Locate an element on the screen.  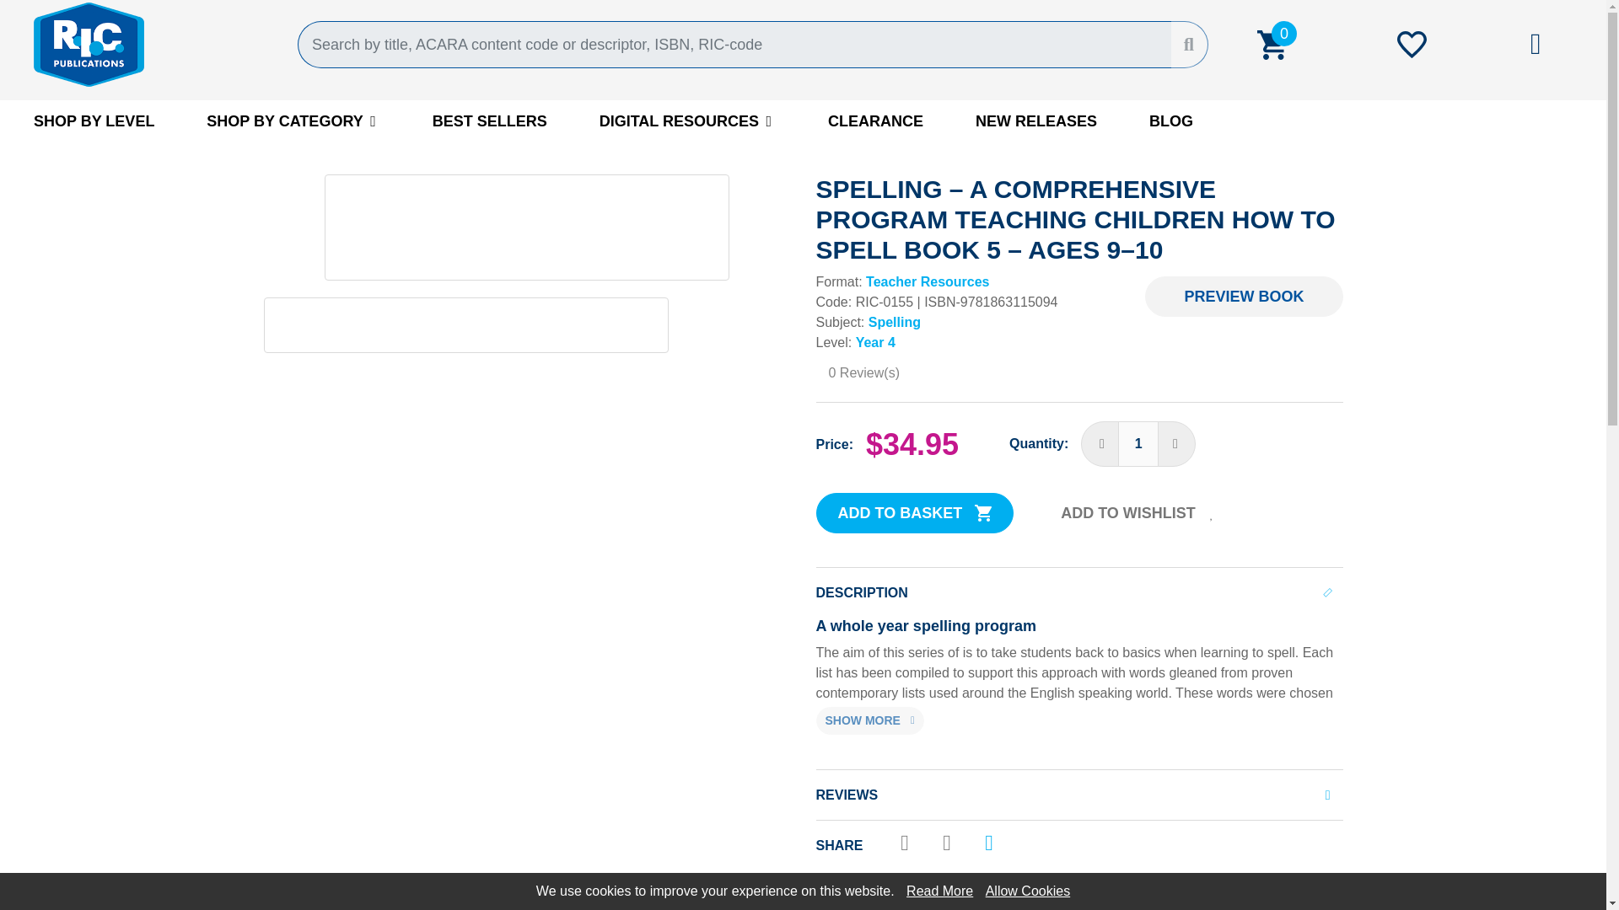
0 is located at coordinates (1271, 44).